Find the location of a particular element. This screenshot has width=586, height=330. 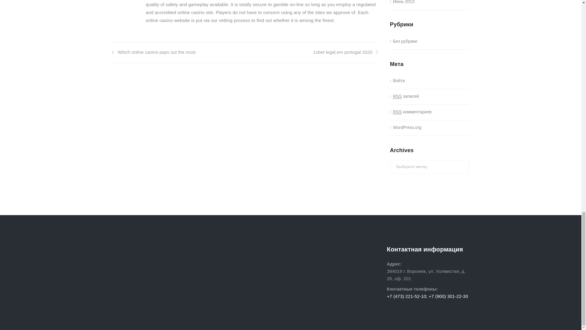

Which online casino pays out the most is located at coordinates (154, 52).